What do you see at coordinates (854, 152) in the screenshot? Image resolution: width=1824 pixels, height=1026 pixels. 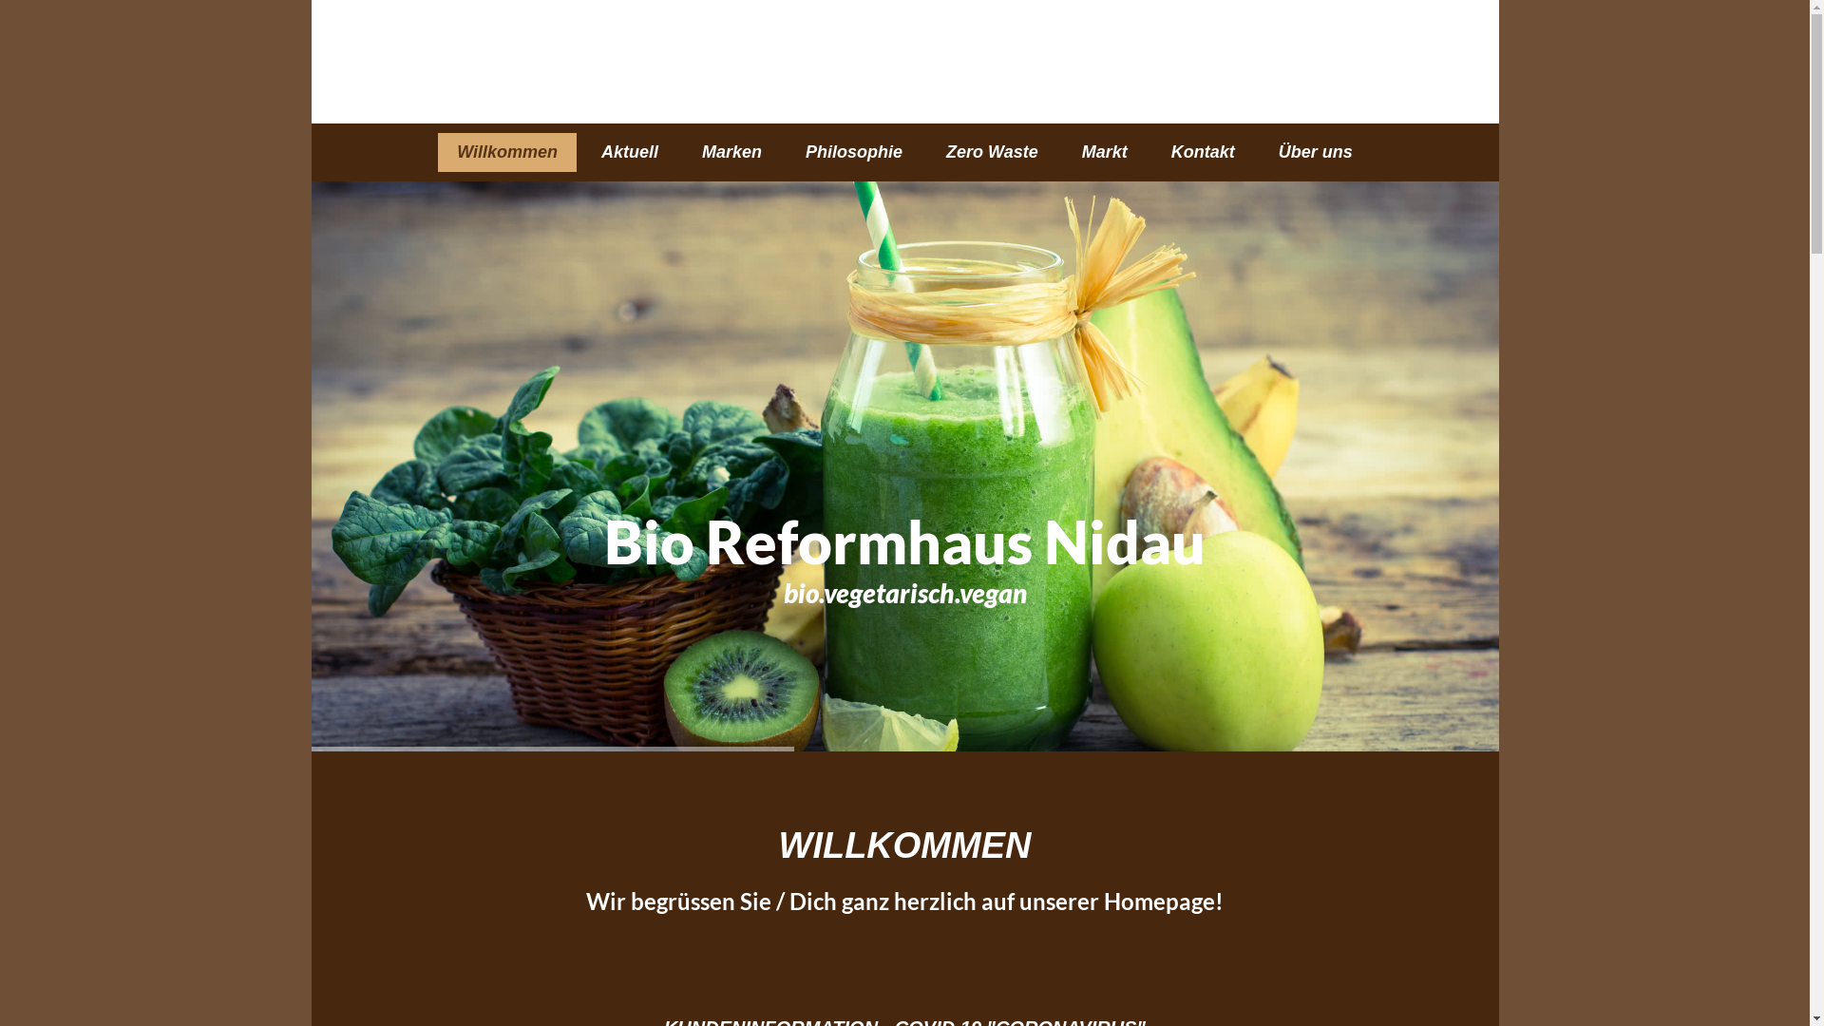 I see `Philosophie` at bounding box center [854, 152].